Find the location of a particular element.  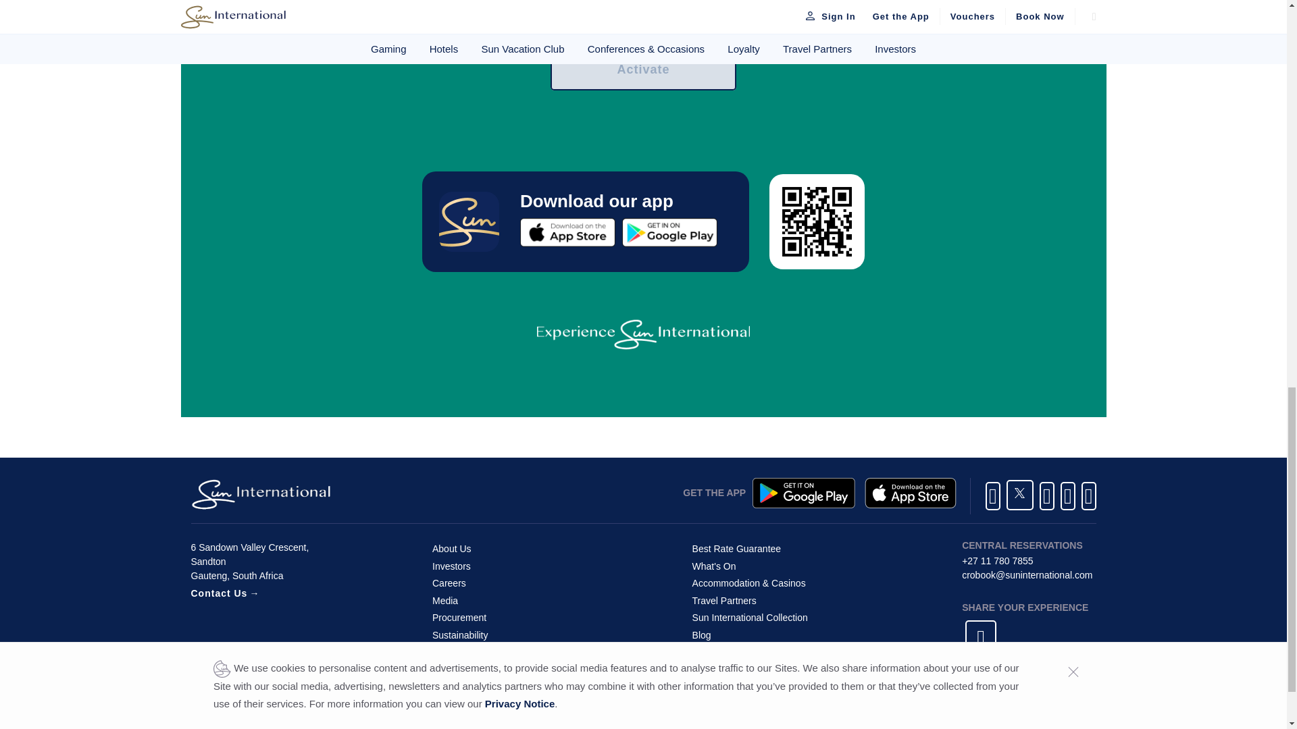

Investors is located at coordinates (451, 566).